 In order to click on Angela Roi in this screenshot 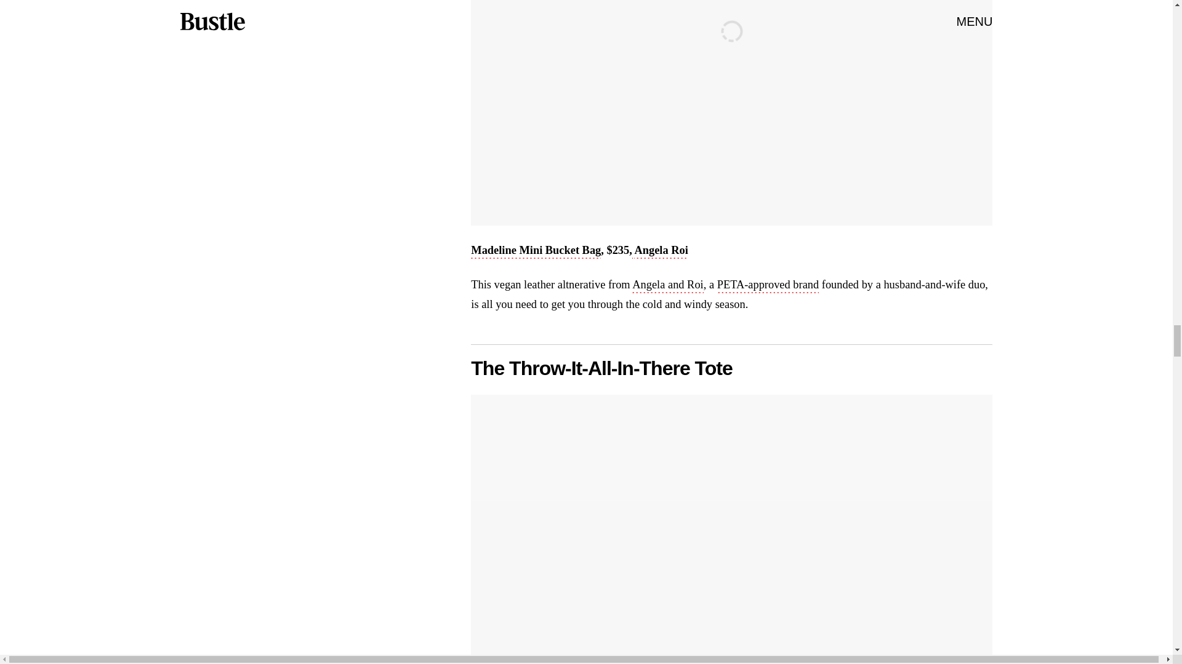, I will do `click(661, 251)`.